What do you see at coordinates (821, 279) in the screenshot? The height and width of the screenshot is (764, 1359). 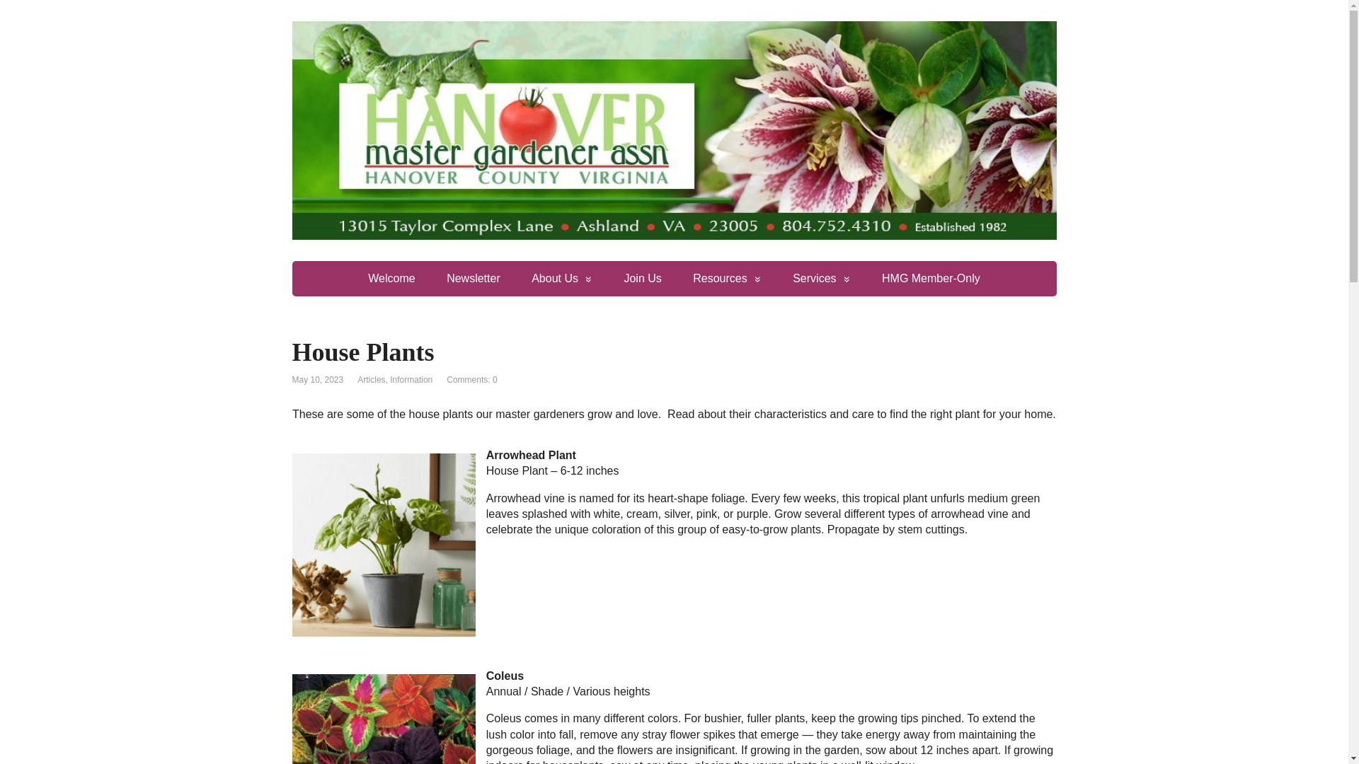 I see `Services` at bounding box center [821, 279].